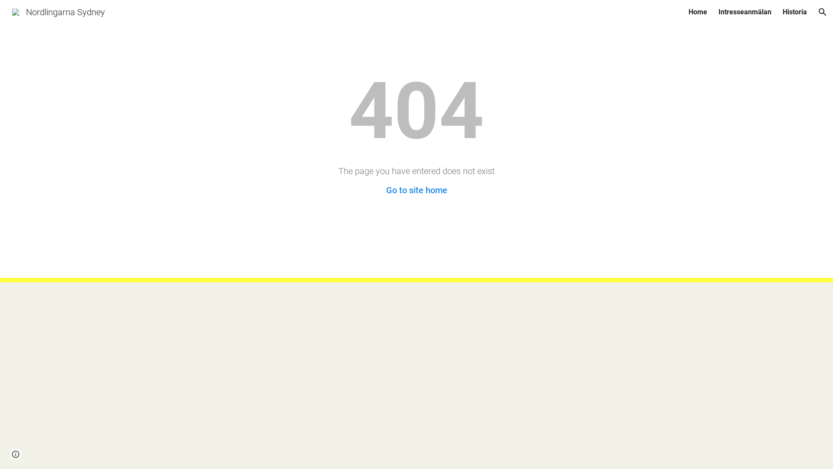 Image resolution: width=833 pixels, height=469 pixels. What do you see at coordinates (795, 12) in the screenshot?
I see `Historia` at bounding box center [795, 12].